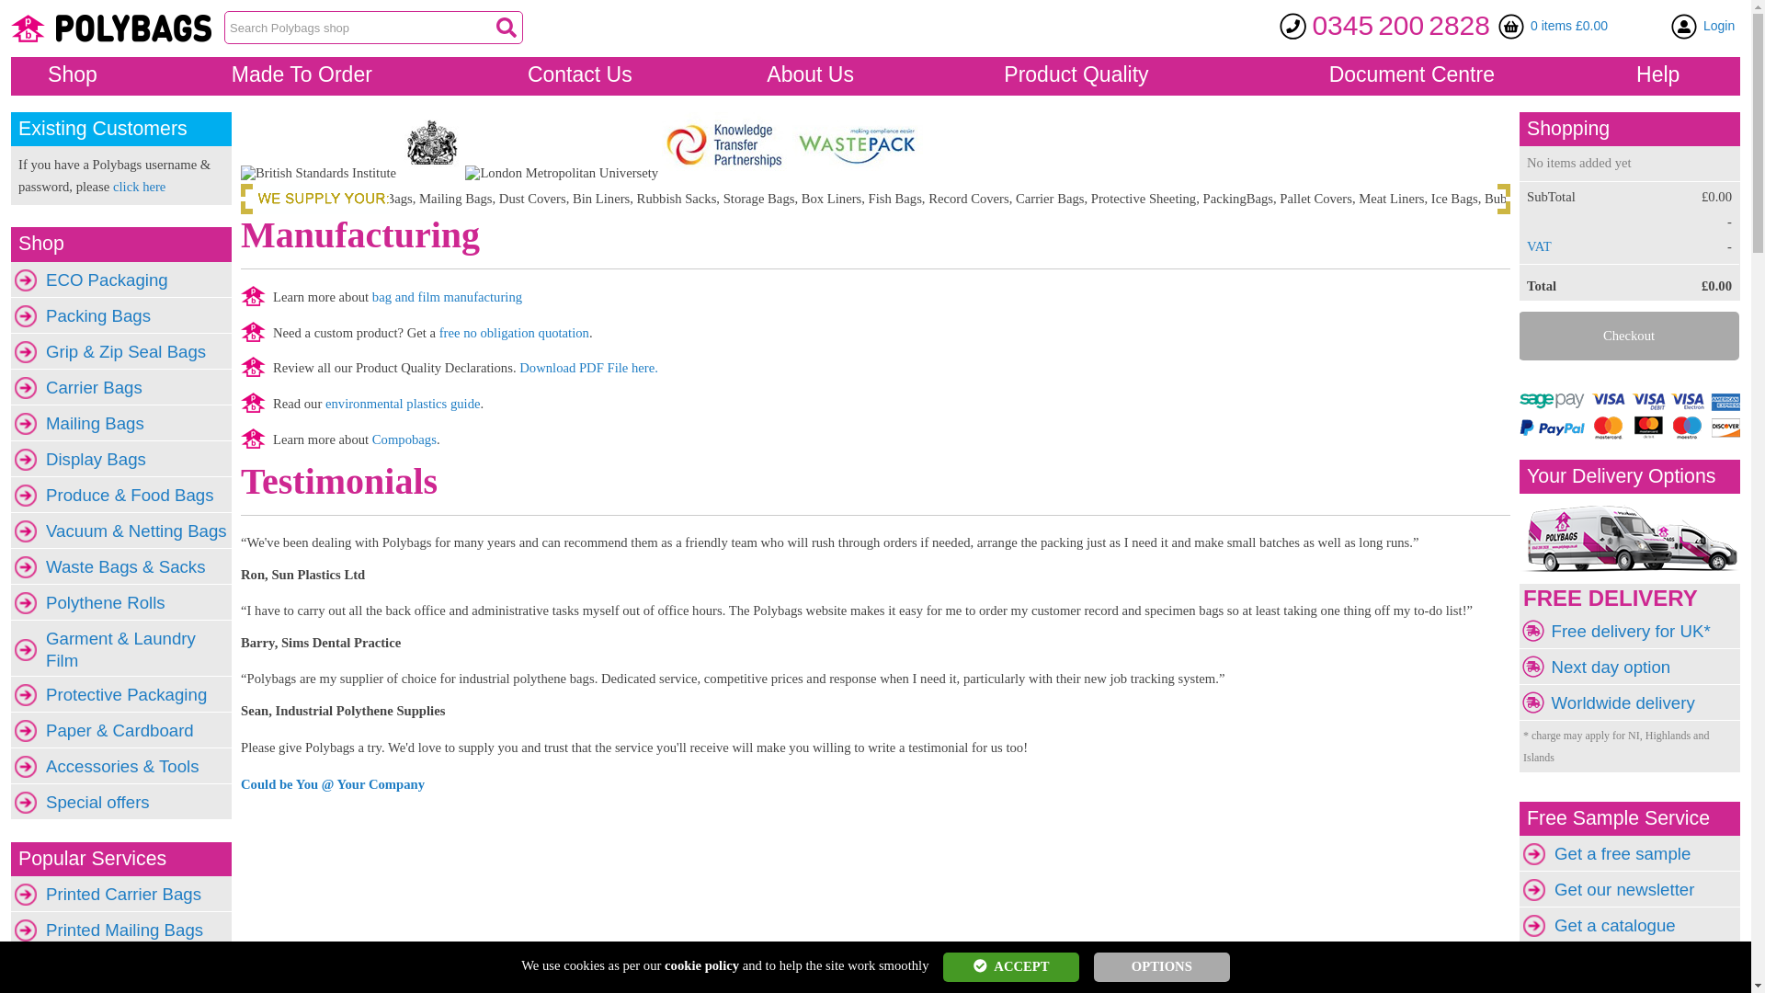 The width and height of the screenshot is (1765, 993). Describe the element at coordinates (1719, 26) in the screenshot. I see `Login` at that location.